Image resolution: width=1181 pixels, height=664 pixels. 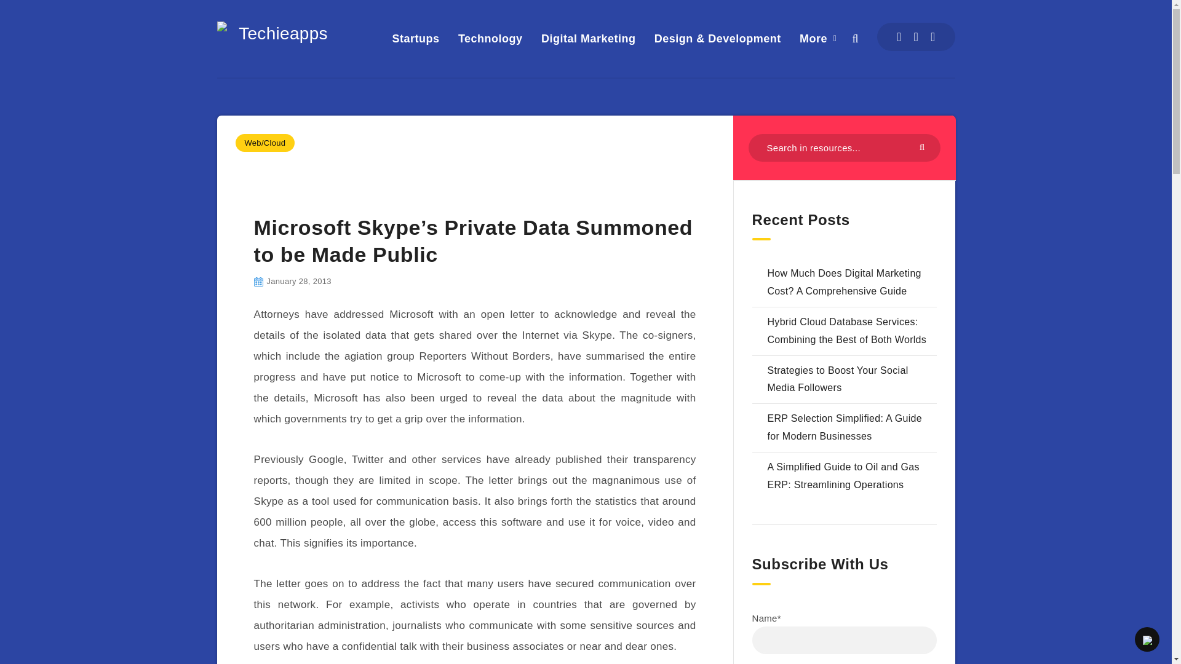 What do you see at coordinates (416, 38) in the screenshot?
I see `Startups` at bounding box center [416, 38].